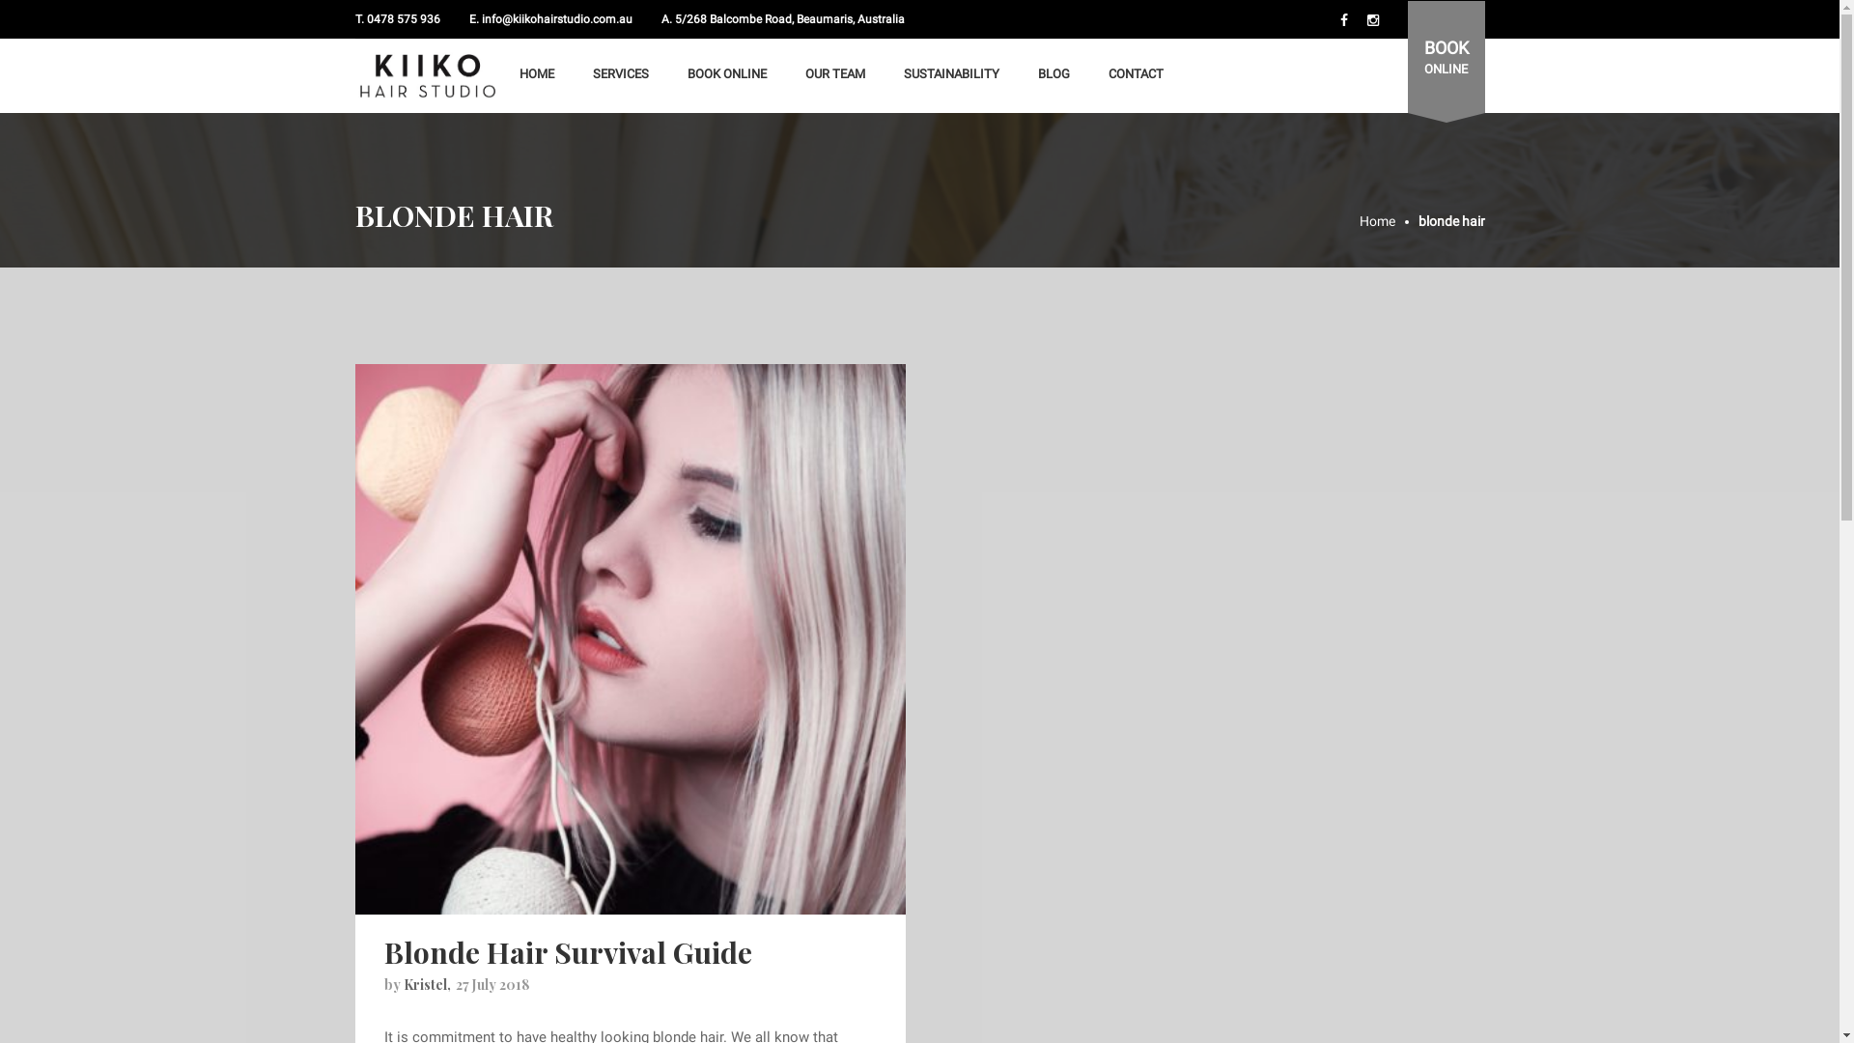 The height and width of the screenshot is (1043, 1854). What do you see at coordinates (621, 74) in the screenshot?
I see `SERVICES` at bounding box center [621, 74].